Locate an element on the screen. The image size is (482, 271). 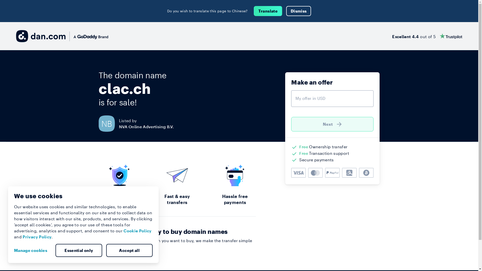
Manage cookies is located at coordinates (33, 250).